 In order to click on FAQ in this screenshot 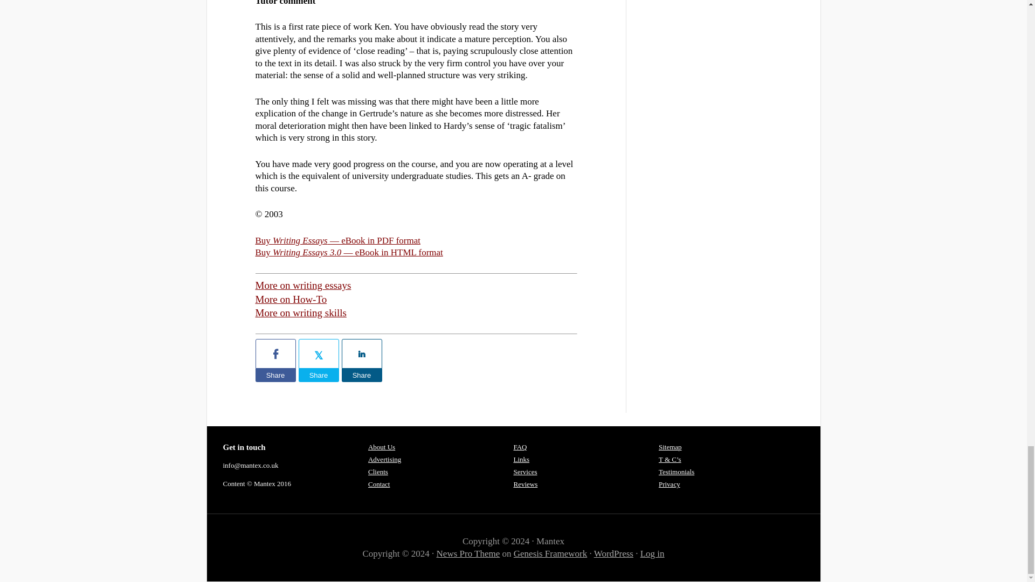, I will do `click(520, 447)`.